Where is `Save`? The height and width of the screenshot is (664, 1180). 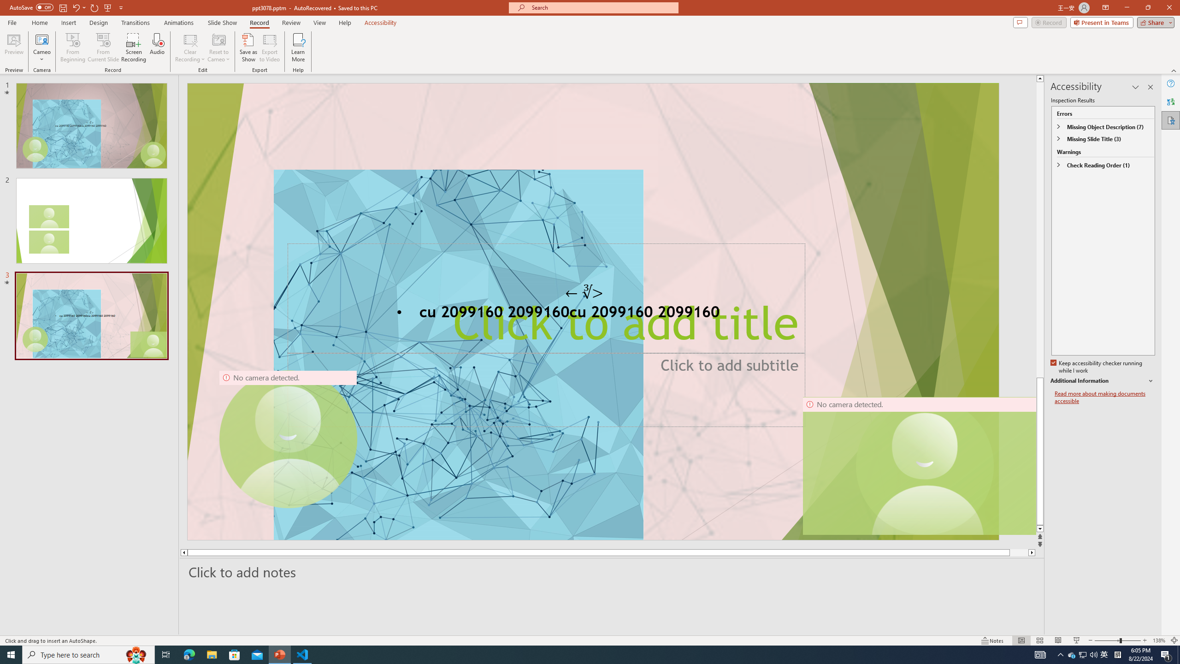
Save is located at coordinates (63, 7).